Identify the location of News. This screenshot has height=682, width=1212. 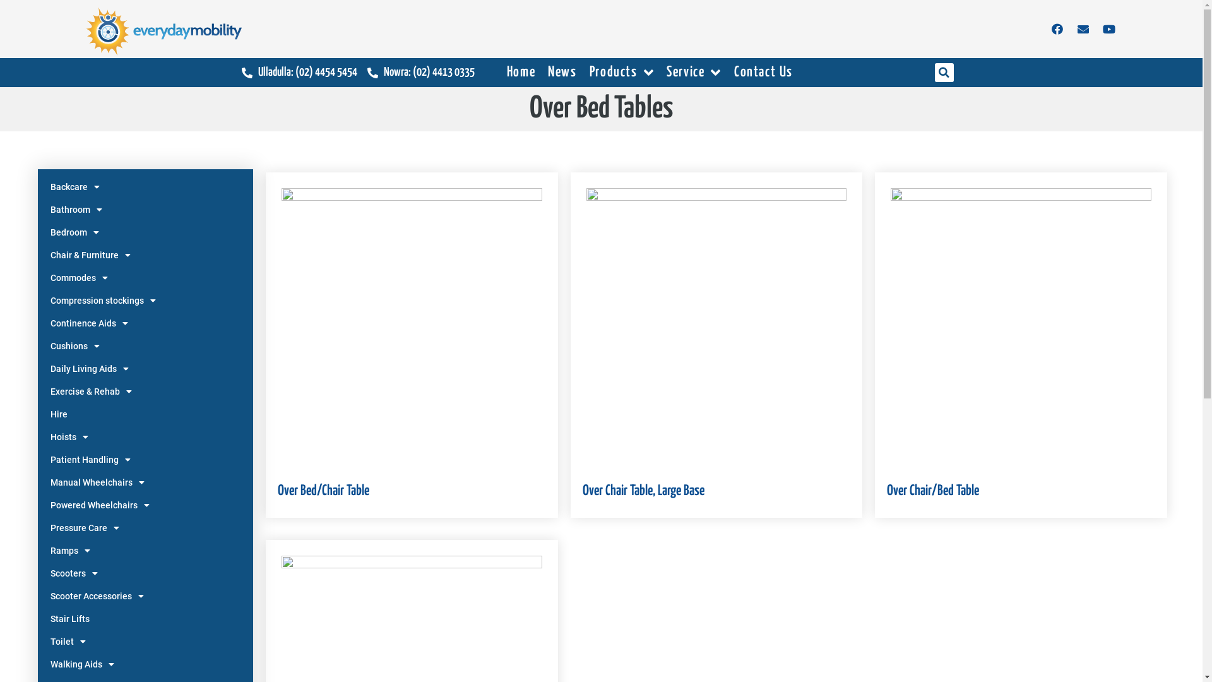
(562, 73).